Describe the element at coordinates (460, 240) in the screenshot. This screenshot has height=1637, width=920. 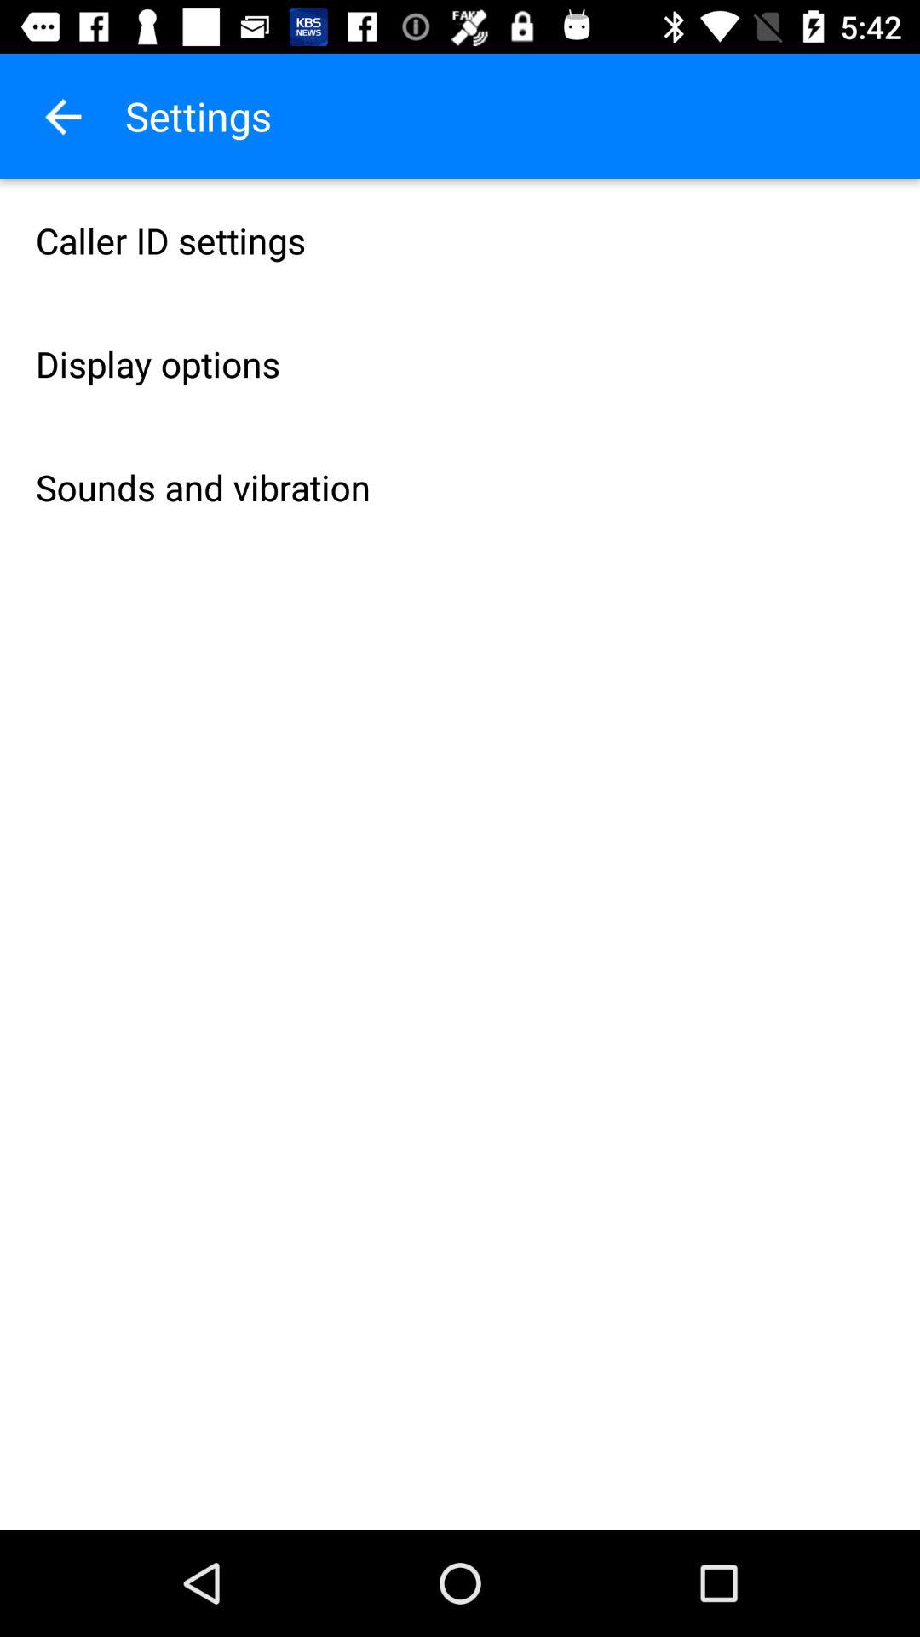
I see `open the caller id settings item` at that location.